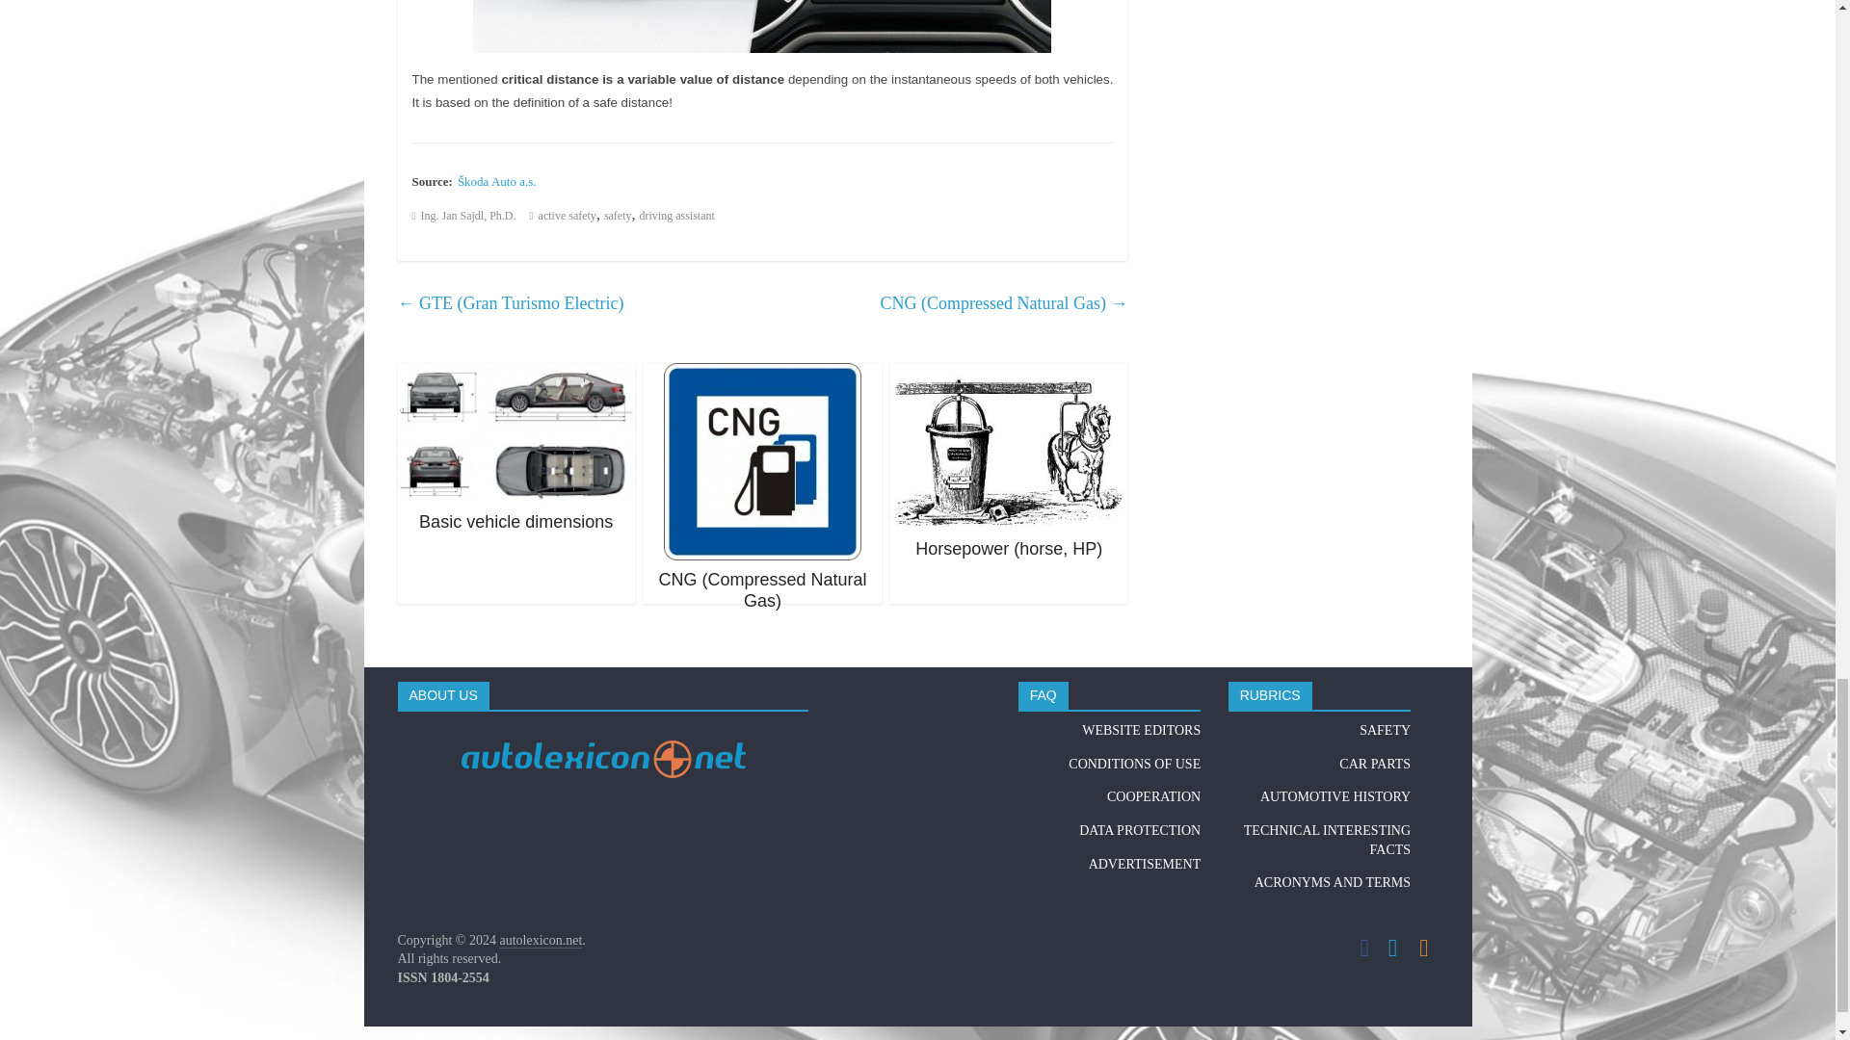  What do you see at coordinates (468, 216) in the screenshot?
I see `Ing. Jan Sajdl, Ph.D.` at bounding box center [468, 216].